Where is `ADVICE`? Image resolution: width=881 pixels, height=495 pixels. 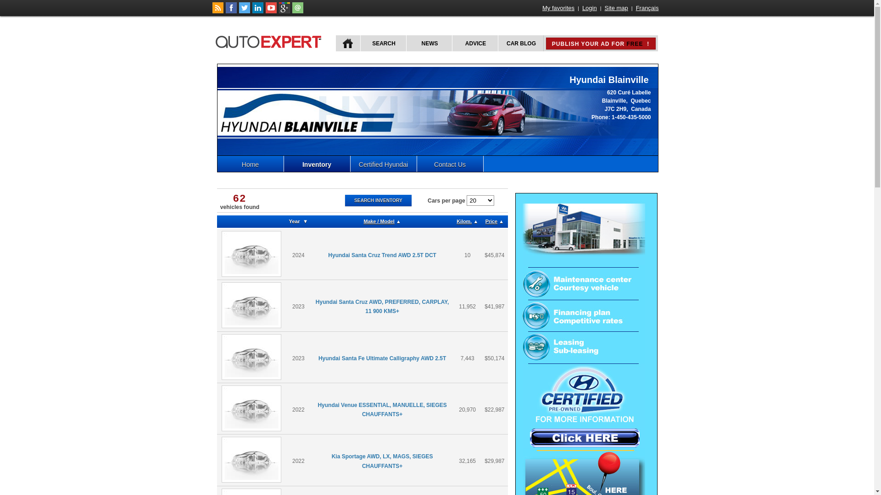
ADVICE is located at coordinates (474, 43).